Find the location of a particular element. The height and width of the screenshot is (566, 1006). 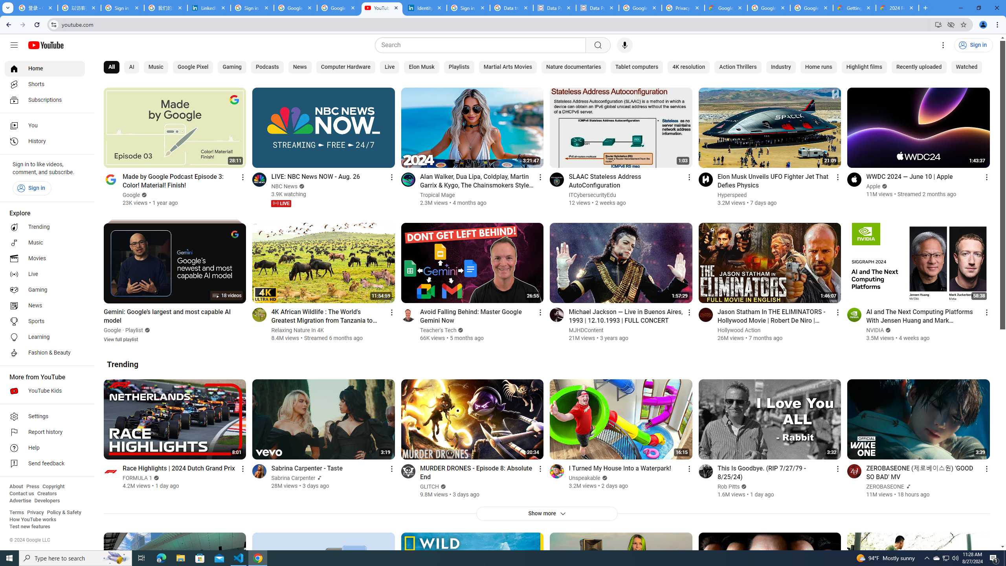

Sabrina Carpenter is located at coordinates (294, 478).